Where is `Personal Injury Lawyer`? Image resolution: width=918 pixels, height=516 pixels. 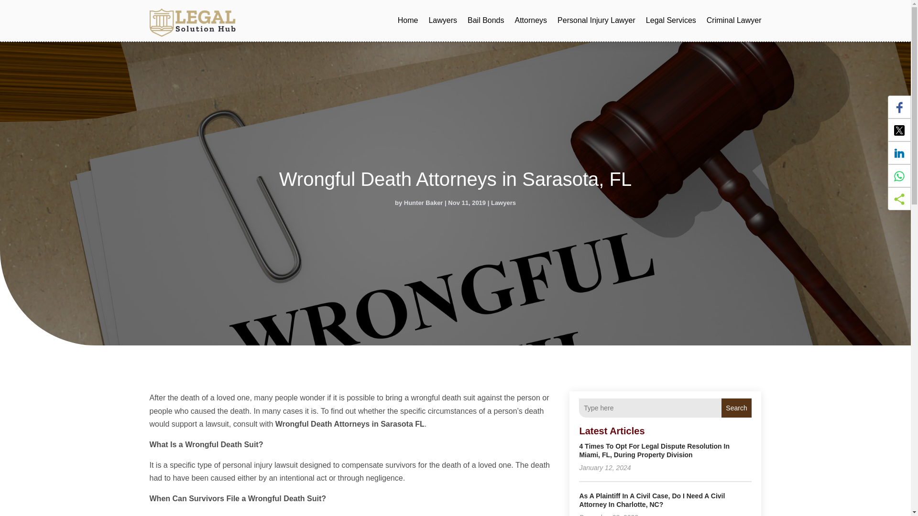
Personal Injury Lawyer is located at coordinates (596, 21).